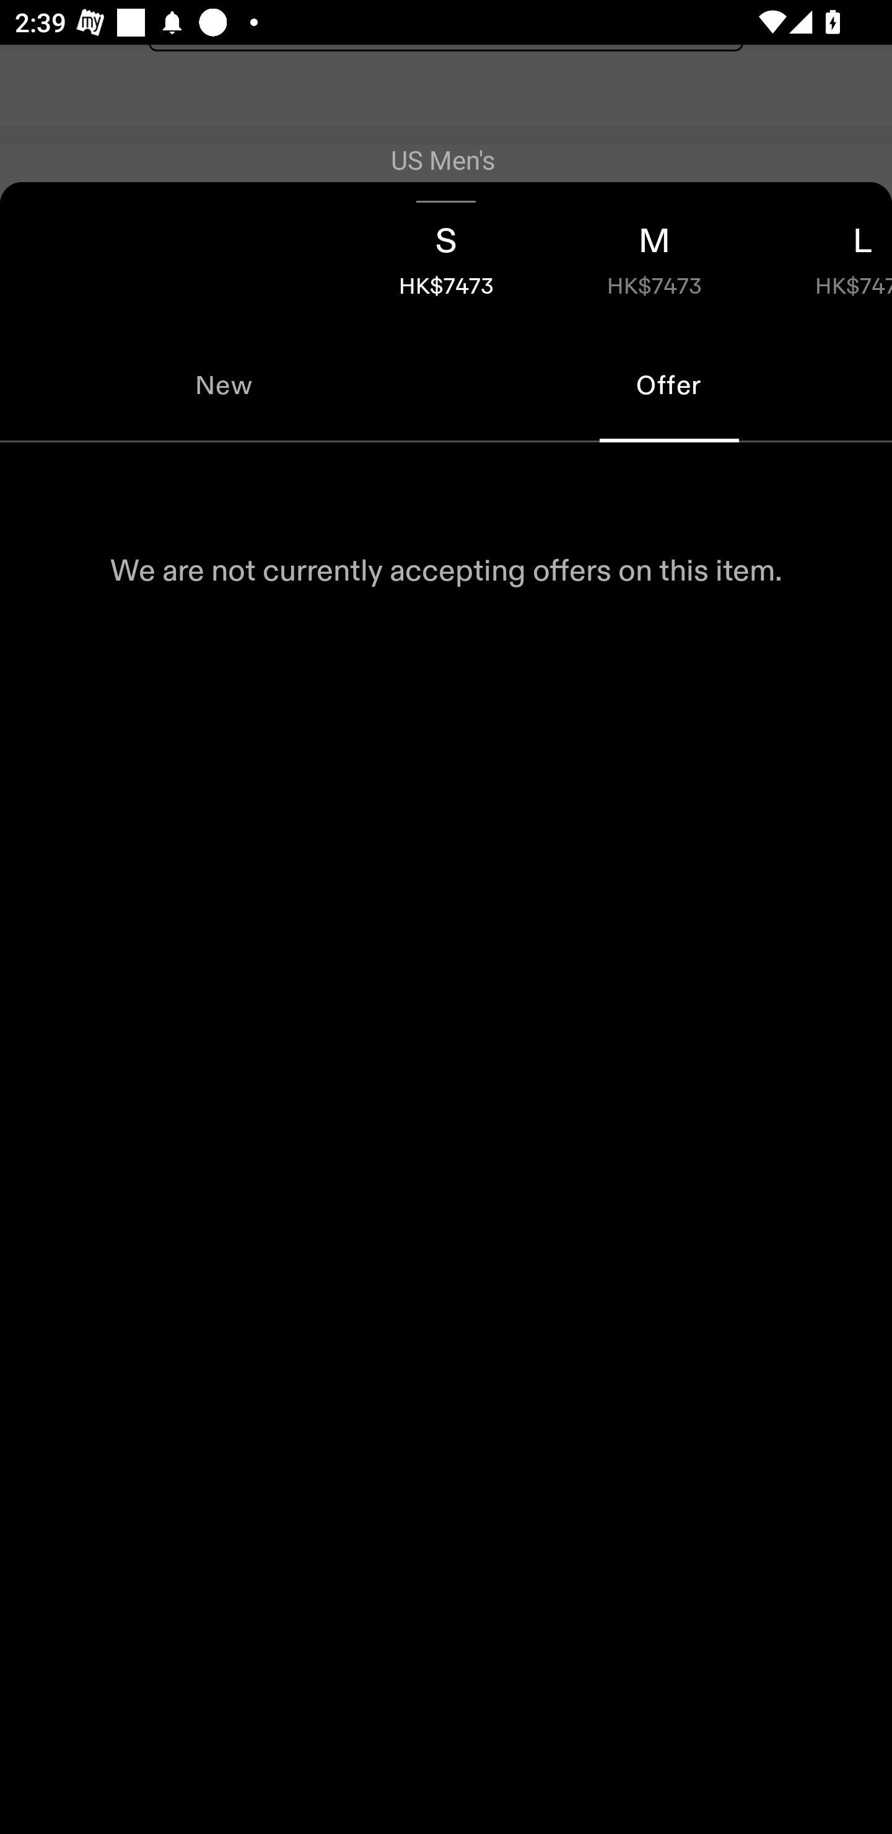 The image size is (892, 1834). What do you see at coordinates (446, 255) in the screenshot?
I see `S HK$7473` at bounding box center [446, 255].